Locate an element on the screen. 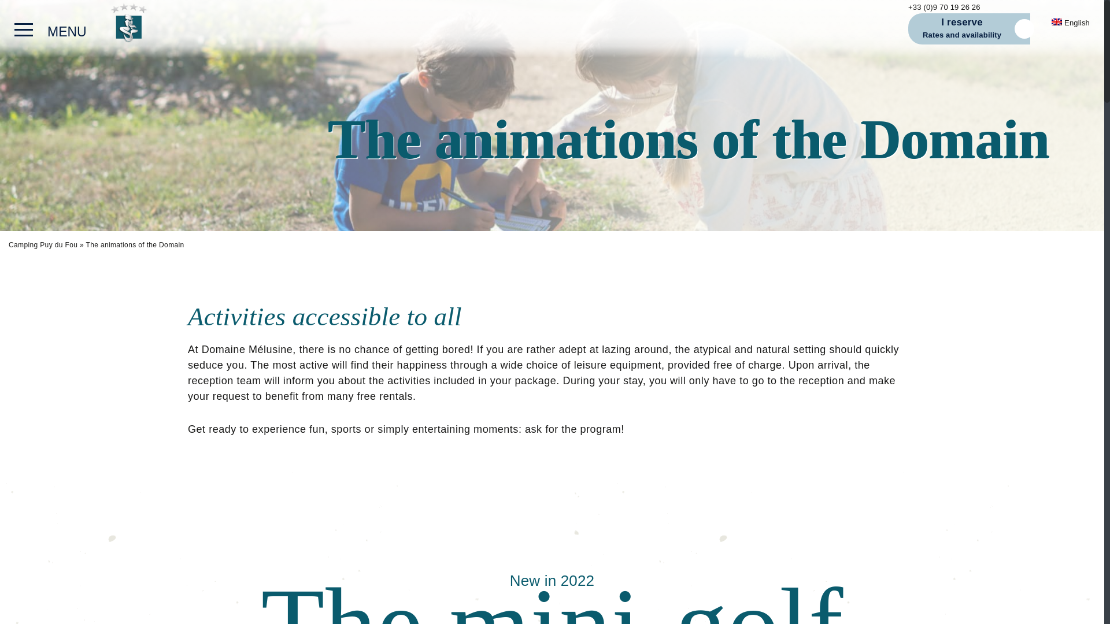 This screenshot has width=1110, height=624. MENU is located at coordinates (53, 31).